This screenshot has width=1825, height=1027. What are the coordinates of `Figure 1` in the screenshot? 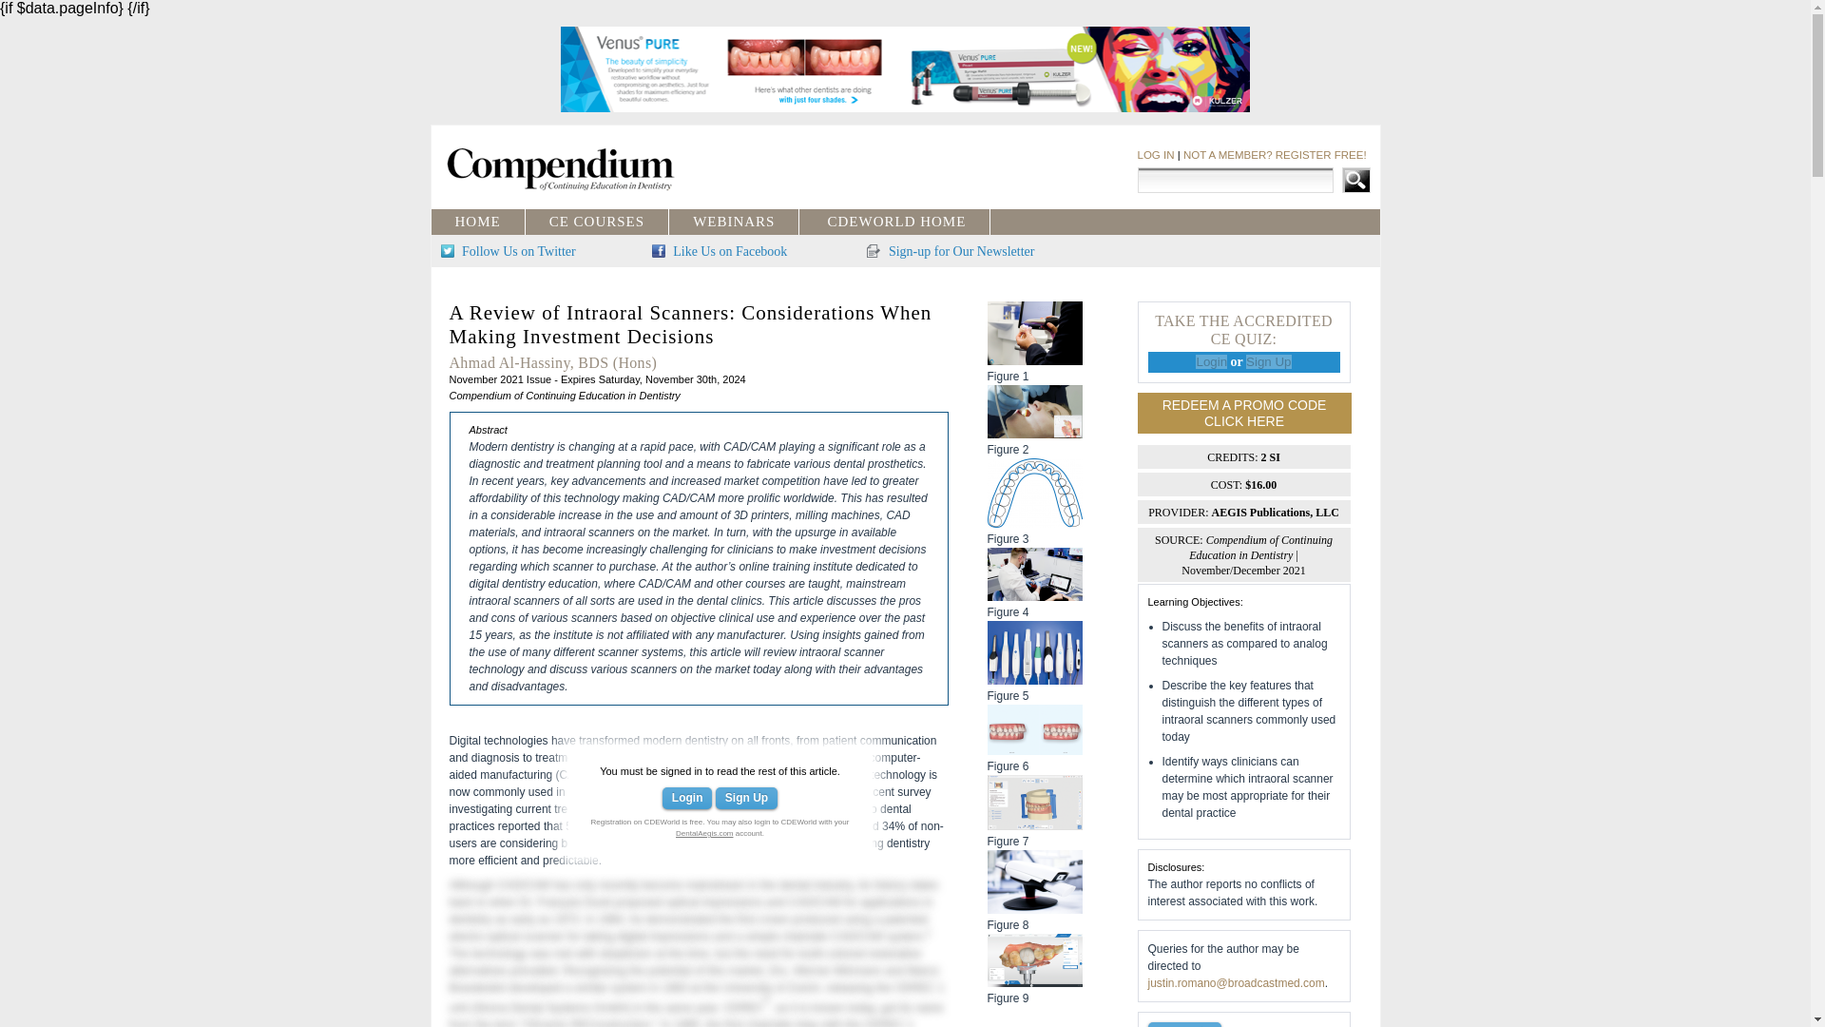 It's located at (749, 792).